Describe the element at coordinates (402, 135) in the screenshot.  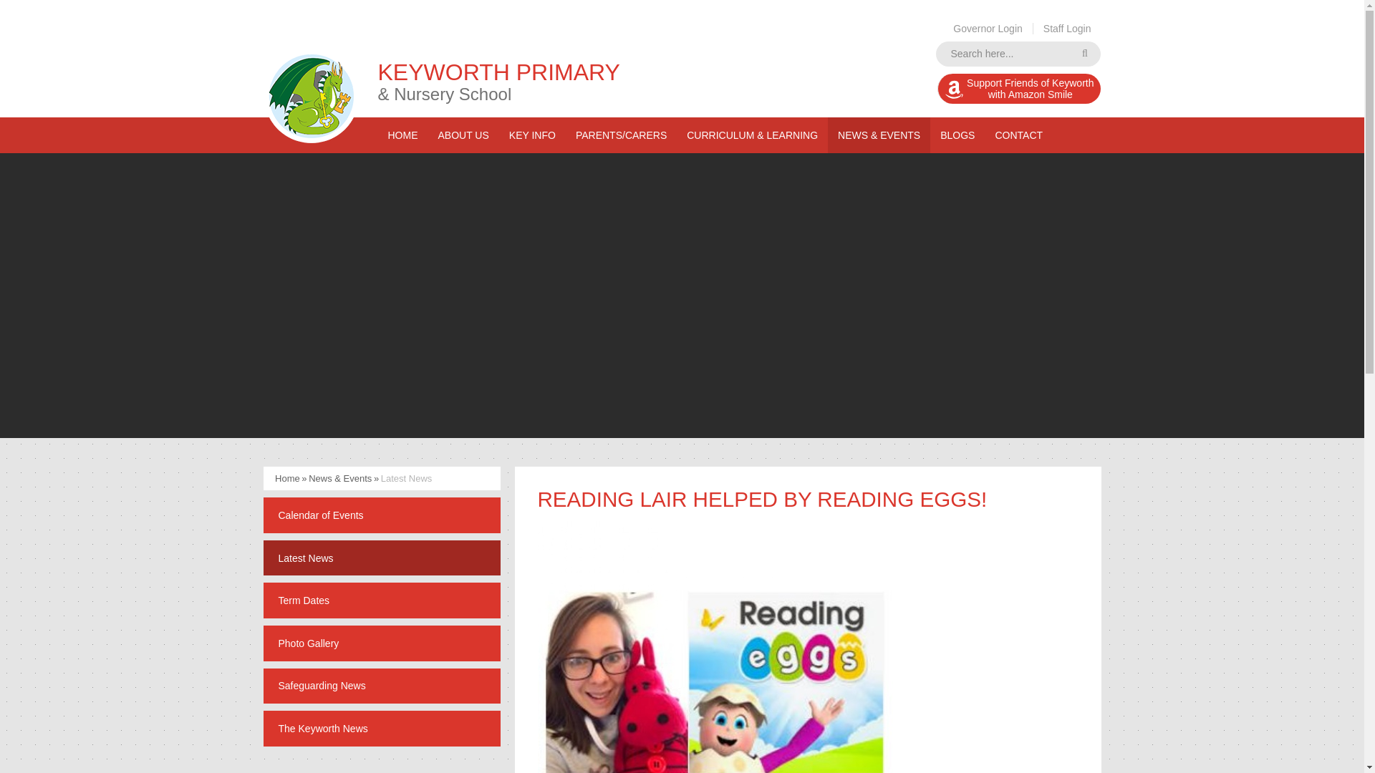
I see `KEY INFO` at that location.